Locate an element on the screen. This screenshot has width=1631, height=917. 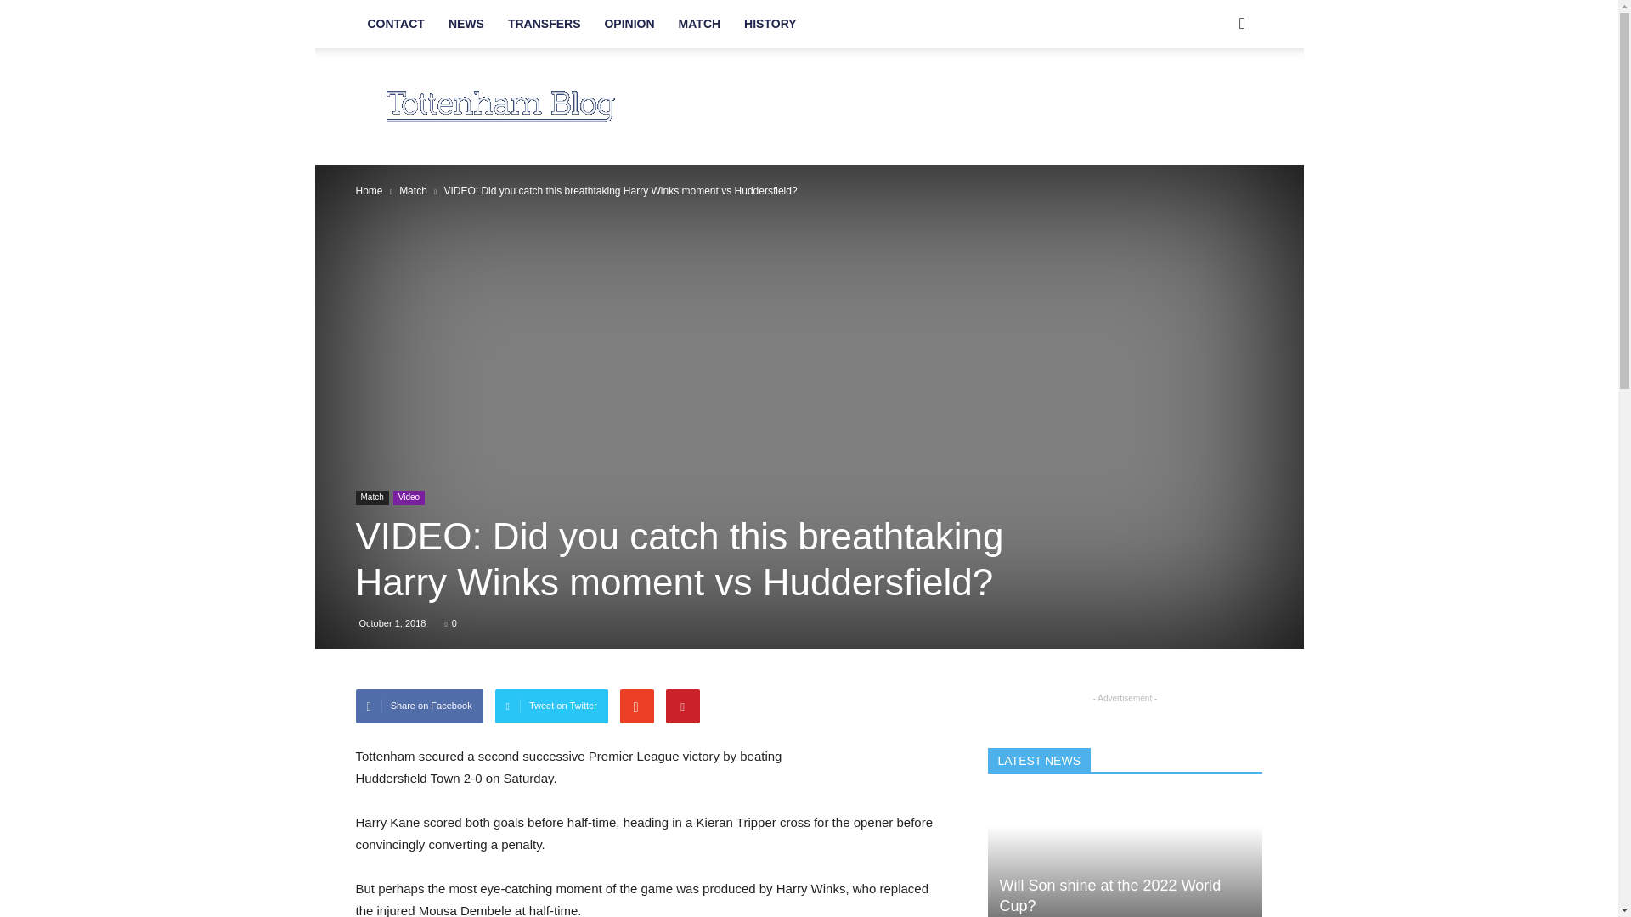
OPINION is located at coordinates (629, 24).